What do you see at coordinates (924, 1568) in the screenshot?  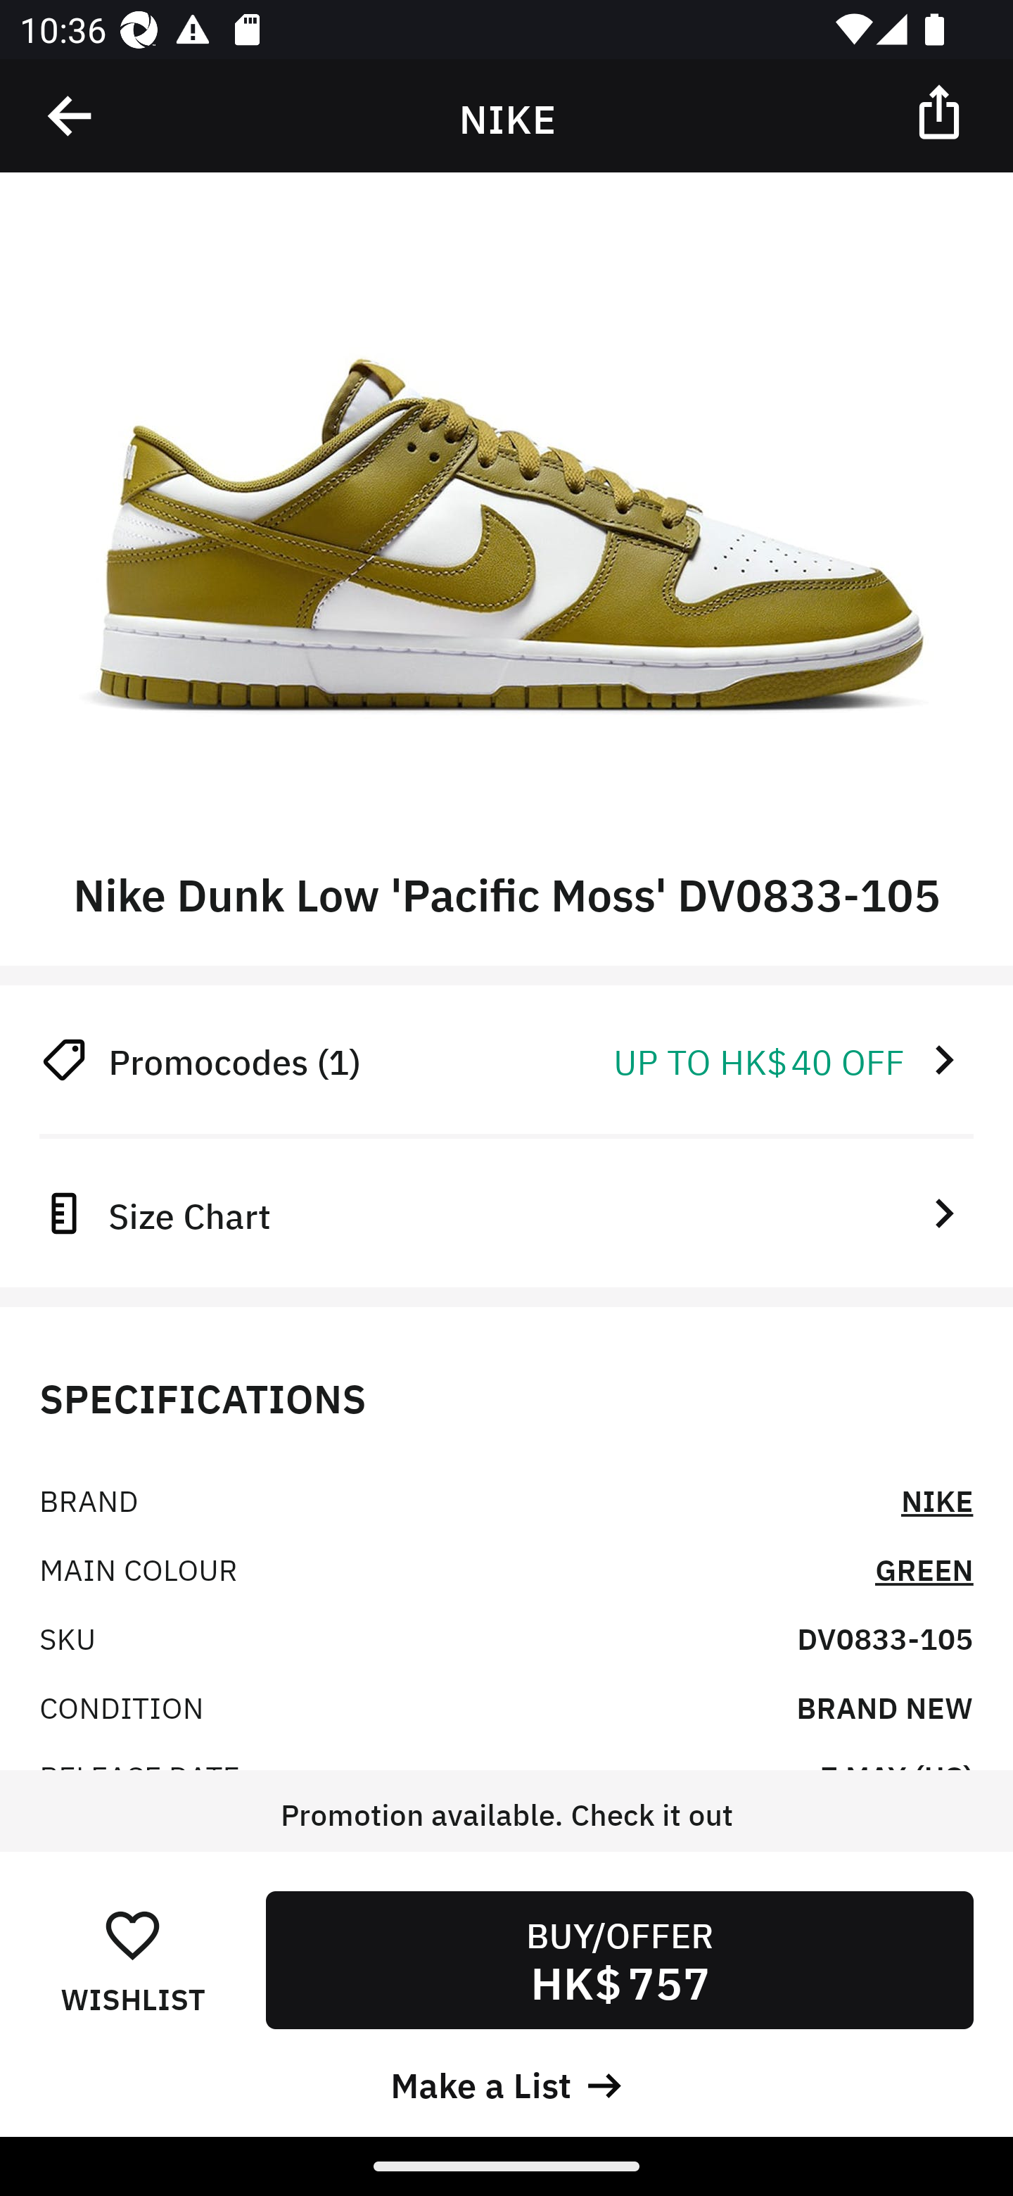 I see `GREEN` at bounding box center [924, 1568].